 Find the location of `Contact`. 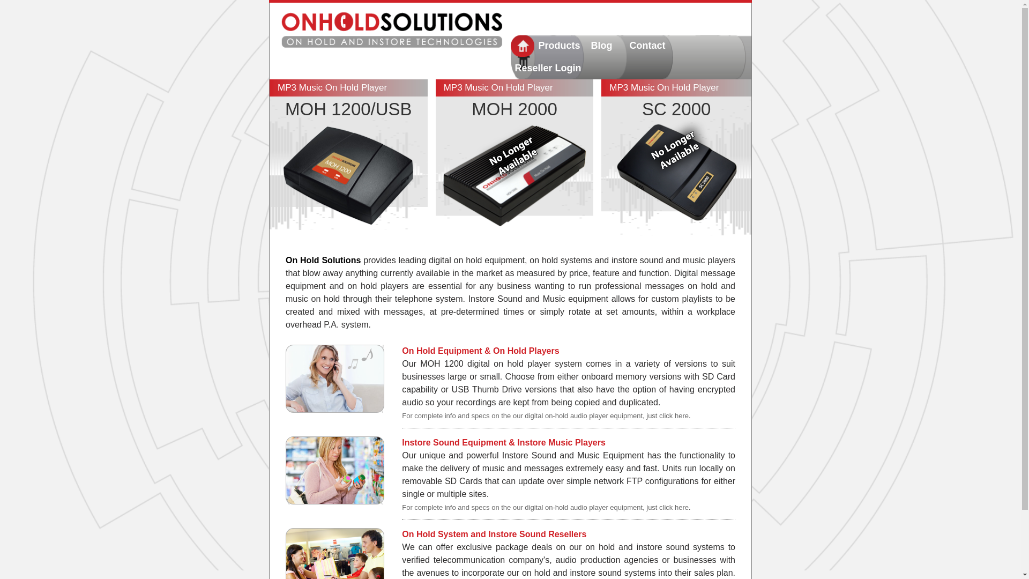

Contact is located at coordinates (648, 46).